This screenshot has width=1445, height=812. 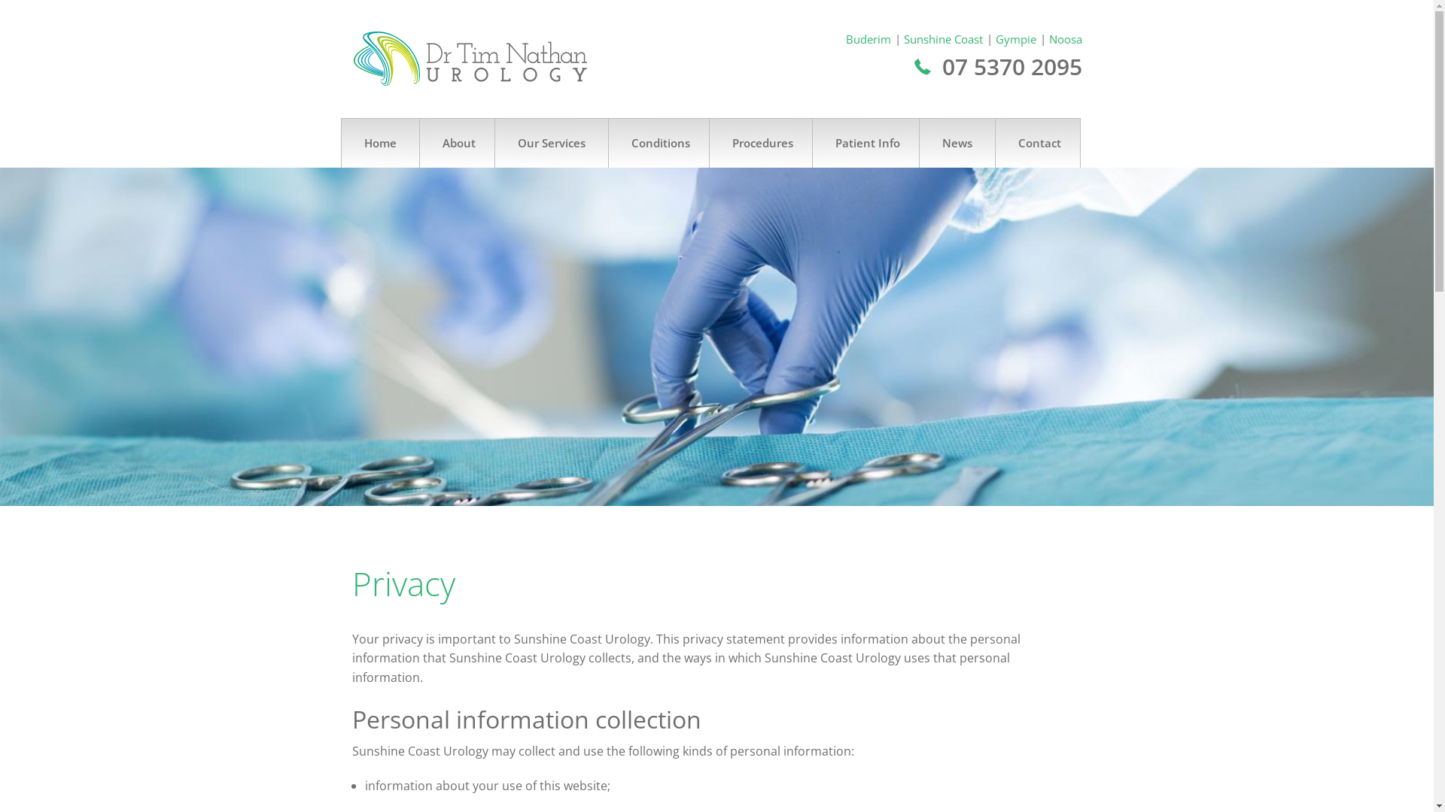 What do you see at coordinates (505, 231) in the screenshot?
I see `Our Team` at bounding box center [505, 231].